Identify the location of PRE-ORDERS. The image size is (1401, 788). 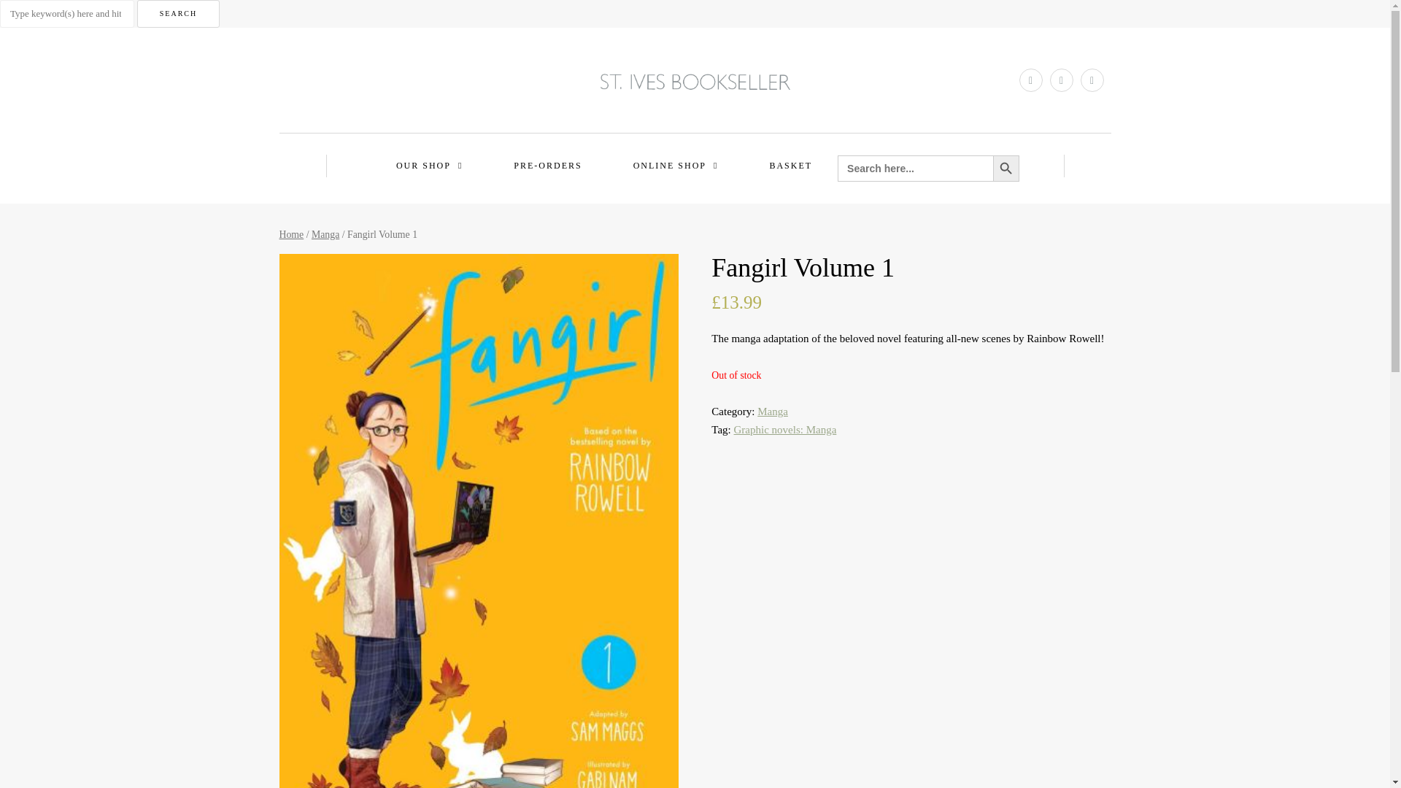
(547, 165).